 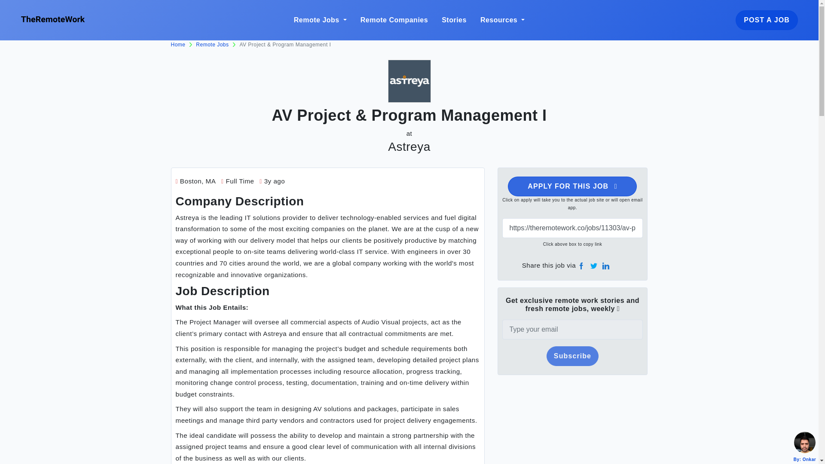 I want to click on APPLY FOR THIS JOB, so click(x=572, y=186).